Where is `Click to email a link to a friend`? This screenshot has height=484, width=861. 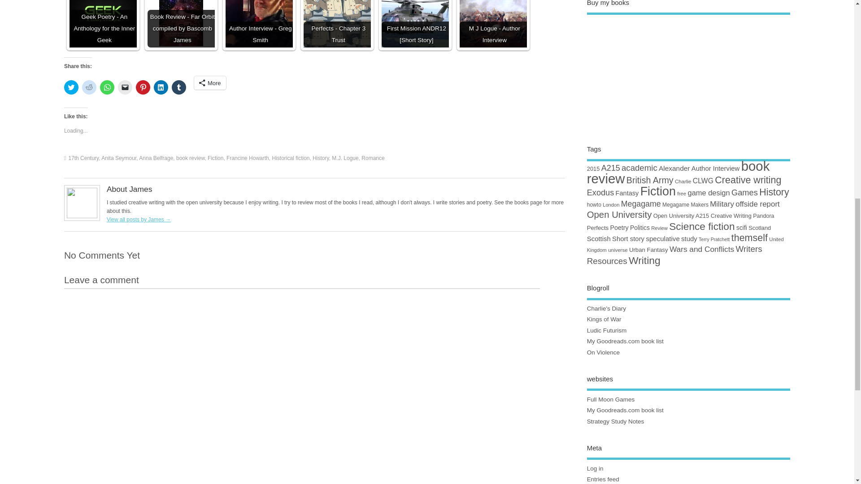
Click to email a link to a friend is located at coordinates (125, 87).